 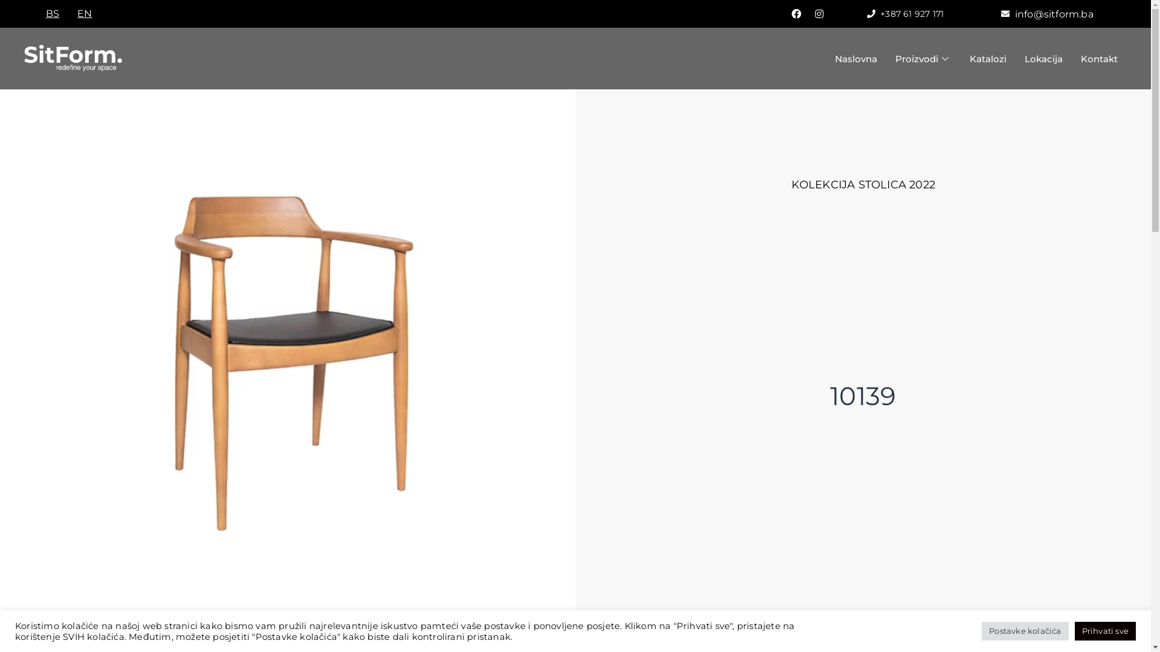 What do you see at coordinates (1044, 59) in the screenshot?
I see `Lokacija` at bounding box center [1044, 59].